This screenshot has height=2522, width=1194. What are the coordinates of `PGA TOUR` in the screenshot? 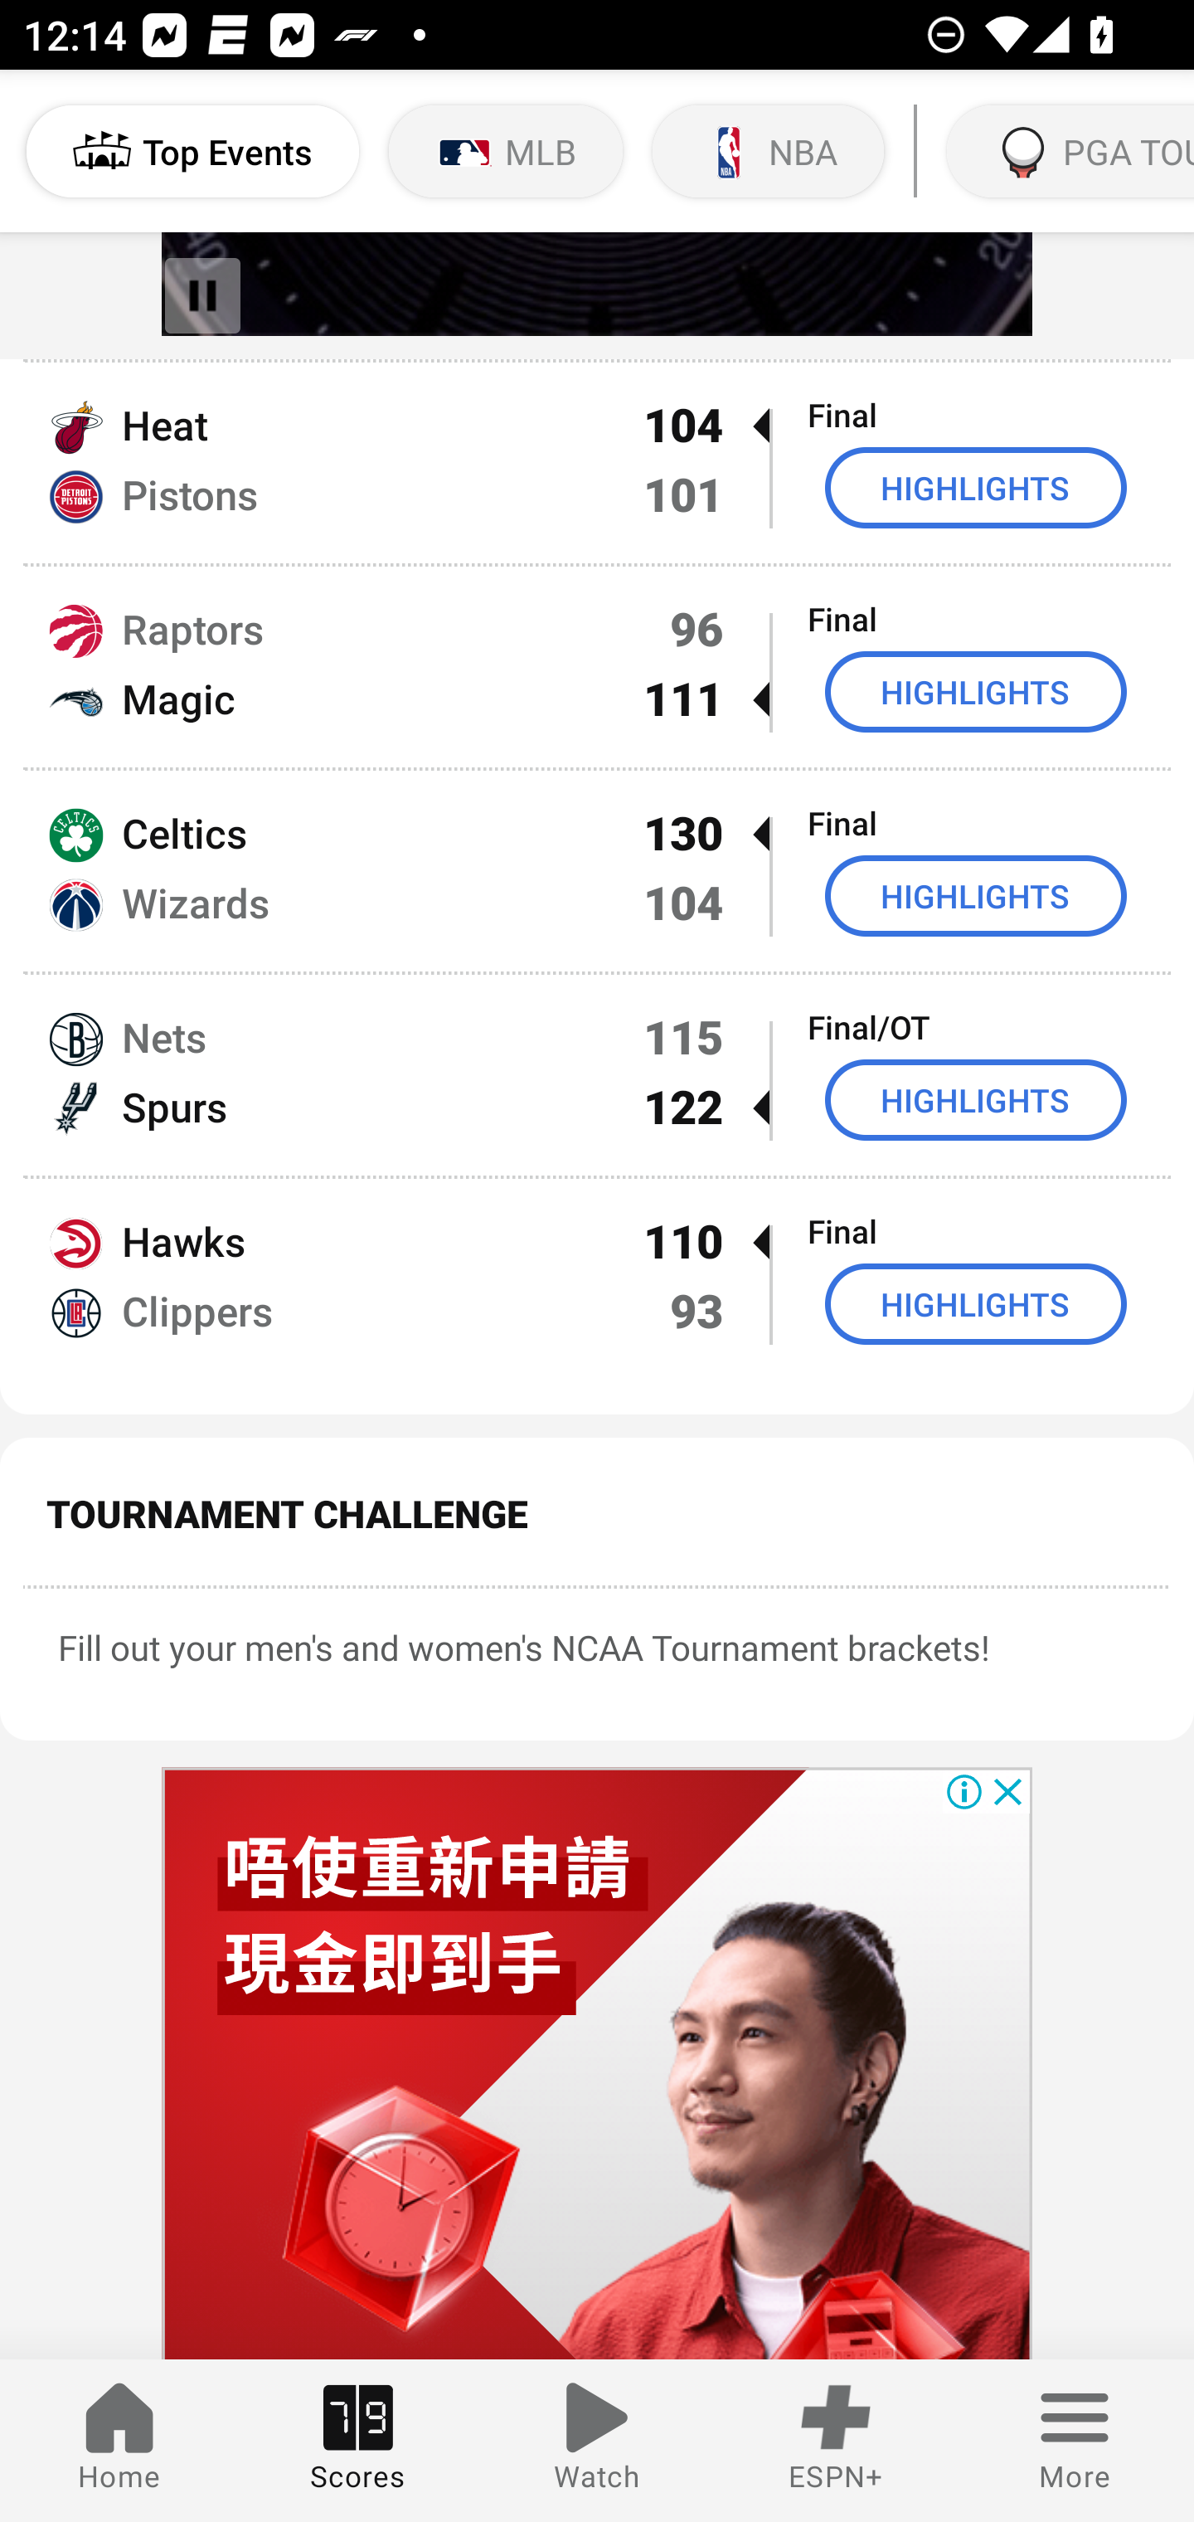 It's located at (1067, 151).